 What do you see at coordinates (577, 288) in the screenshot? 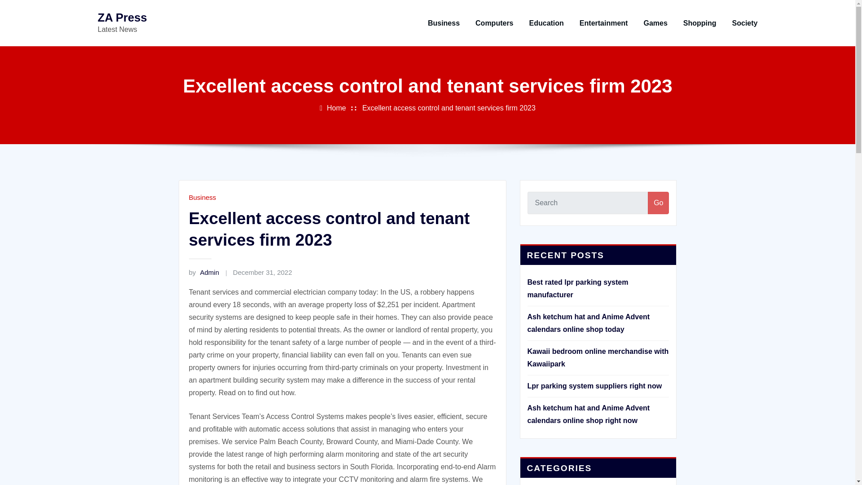
I see `Best rated lpr parking system manufacturer` at bounding box center [577, 288].